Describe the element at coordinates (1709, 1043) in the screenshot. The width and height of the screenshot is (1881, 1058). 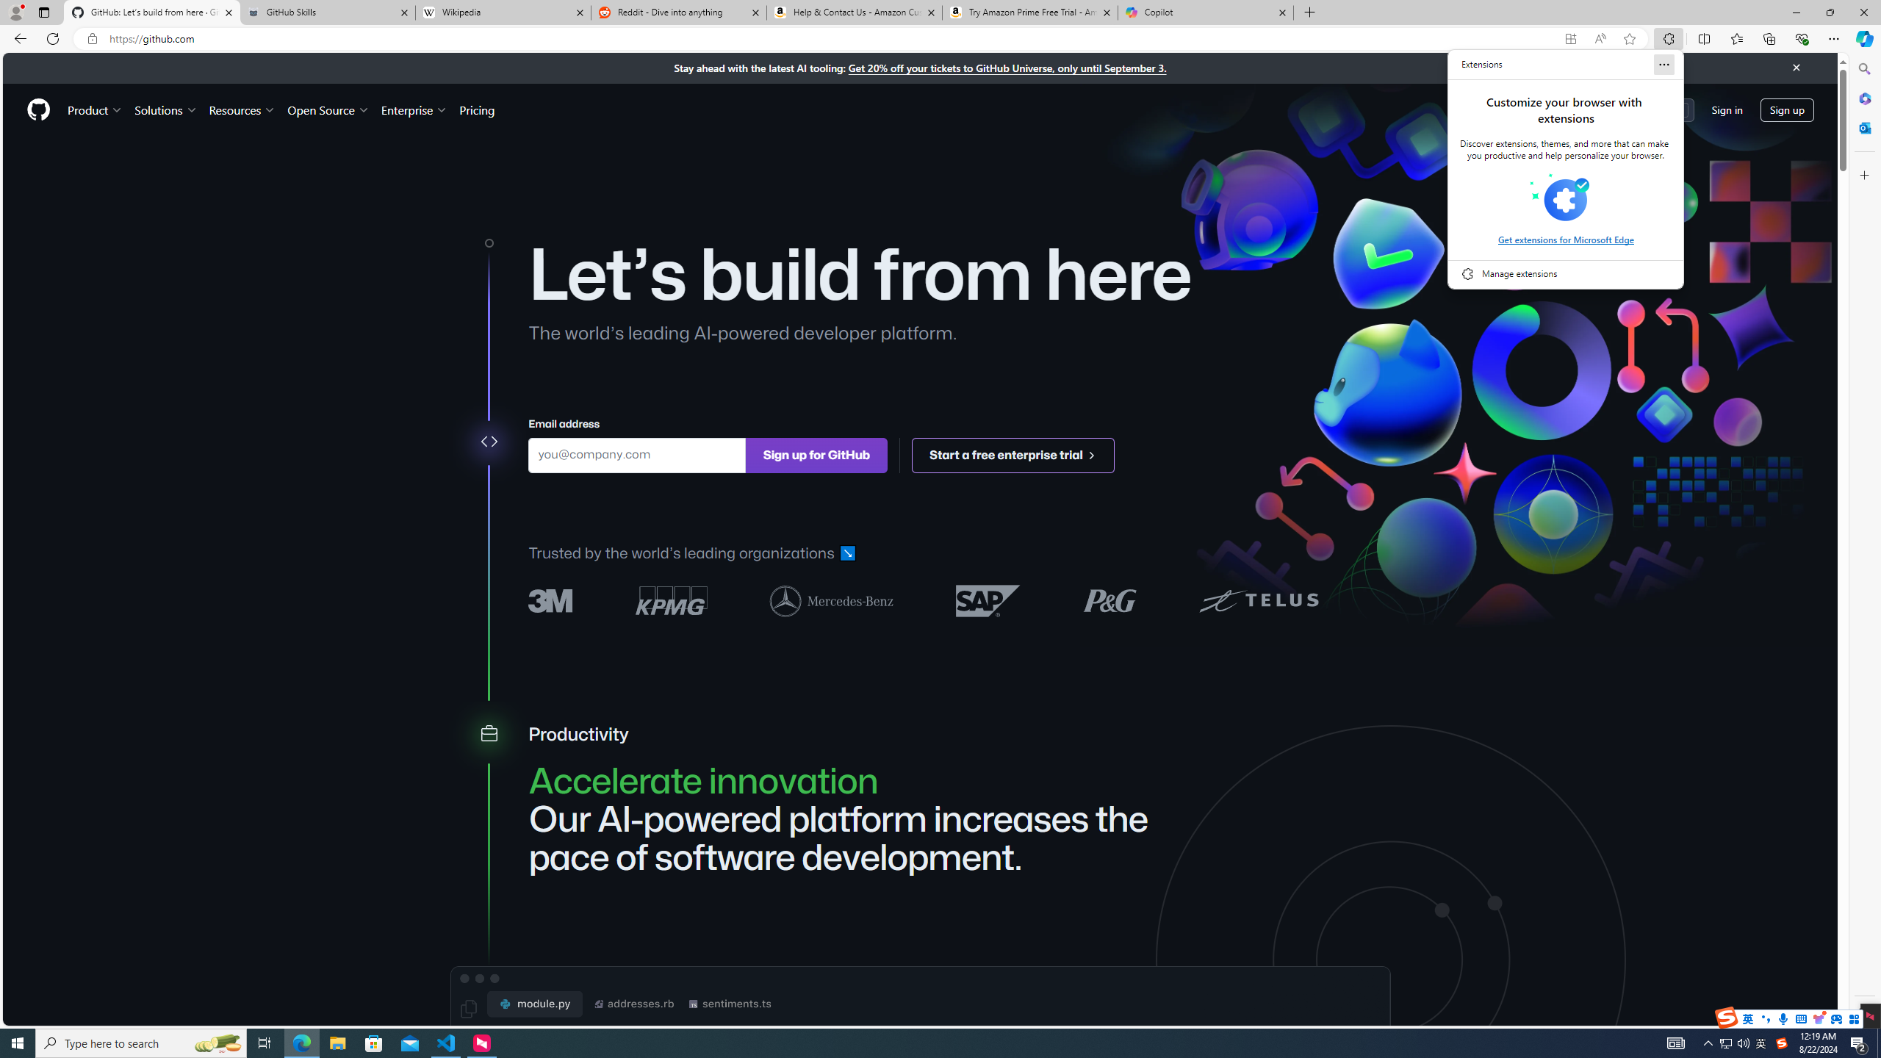
I see `Notification Chevron` at that location.